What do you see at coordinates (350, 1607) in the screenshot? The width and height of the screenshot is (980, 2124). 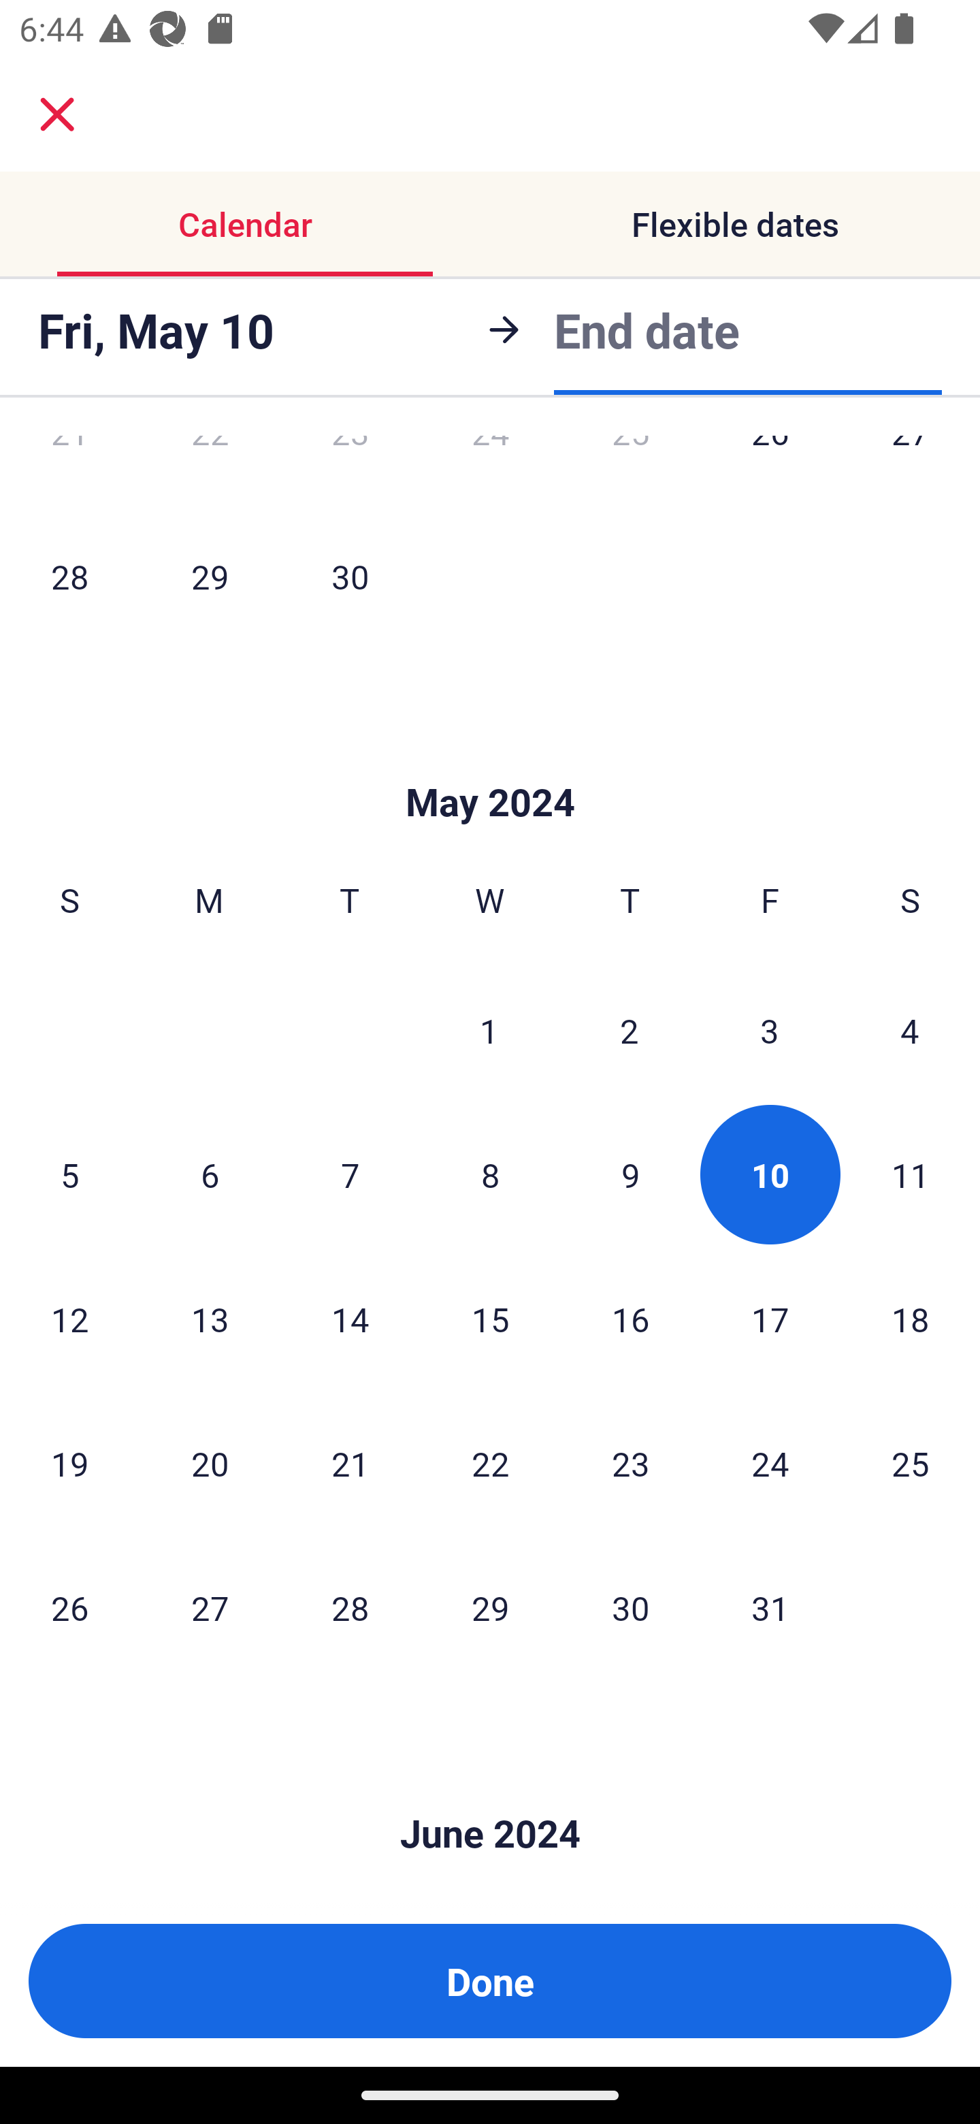 I see `28 Tuesday, May 28, 2024` at bounding box center [350, 1607].